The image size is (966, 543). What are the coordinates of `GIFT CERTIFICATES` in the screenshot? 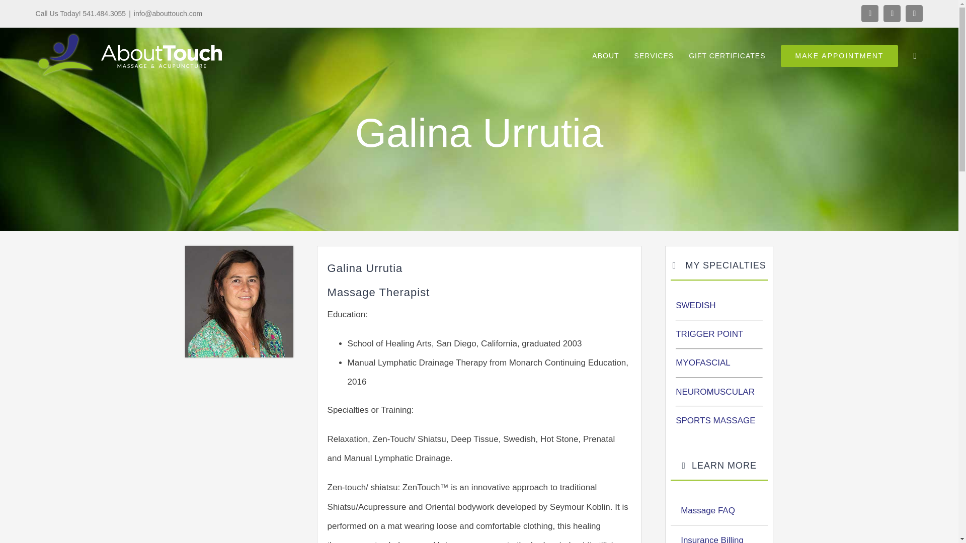 It's located at (727, 56).